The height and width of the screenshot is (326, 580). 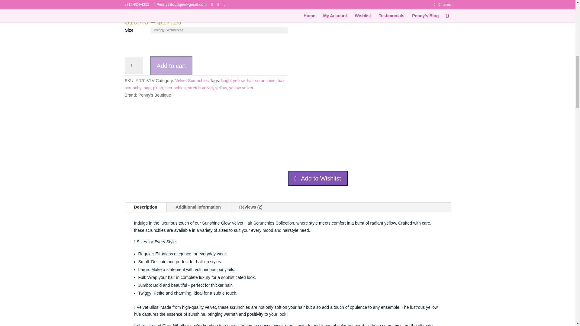 What do you see at coordinates (241, 88) in the screenshot?
I see `yellow velvet` at bounding box center [241, 88].